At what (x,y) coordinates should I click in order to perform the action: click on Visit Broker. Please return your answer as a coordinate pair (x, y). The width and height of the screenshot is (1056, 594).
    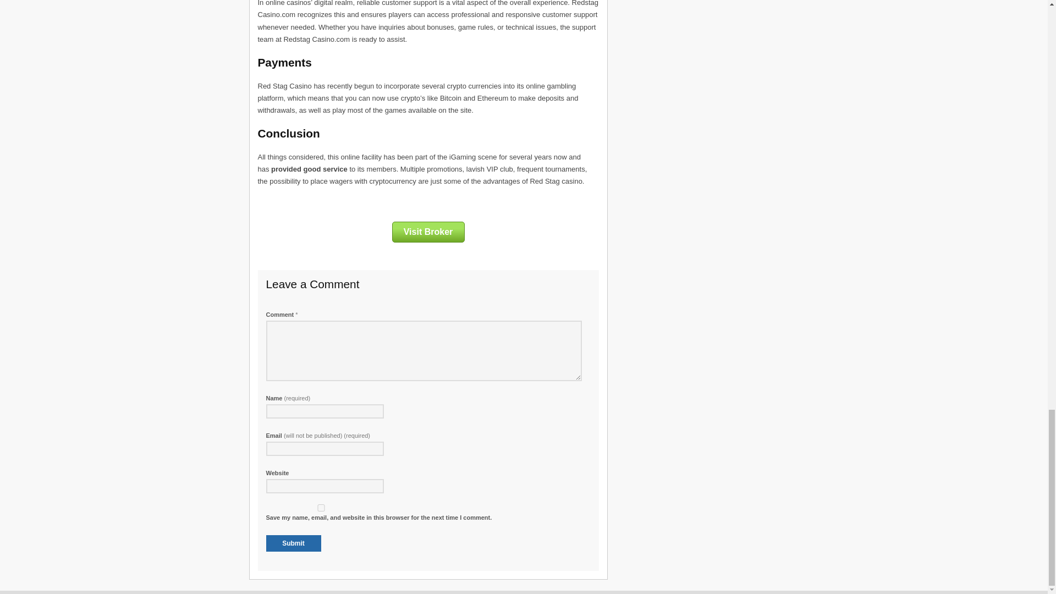
    Looking at the image, I should click on (428, 232).